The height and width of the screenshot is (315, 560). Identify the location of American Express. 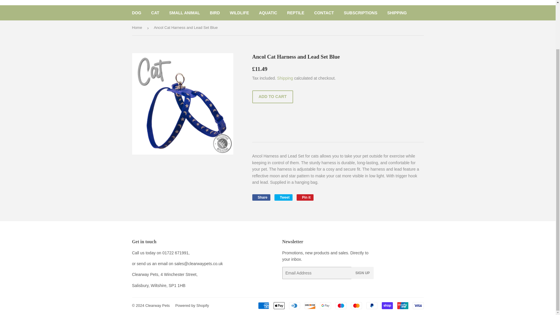
(263, 305).